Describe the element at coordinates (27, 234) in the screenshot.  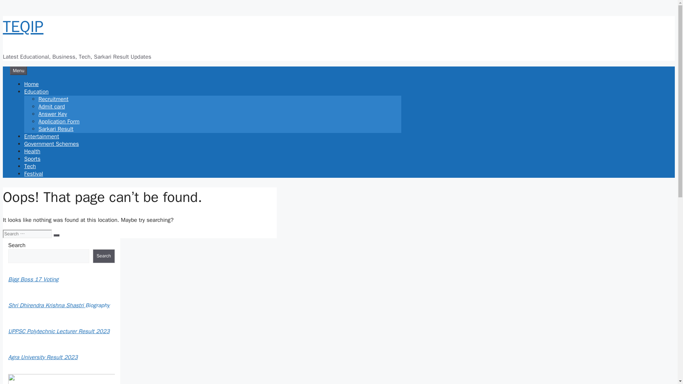
I see `Search for:` at that location.